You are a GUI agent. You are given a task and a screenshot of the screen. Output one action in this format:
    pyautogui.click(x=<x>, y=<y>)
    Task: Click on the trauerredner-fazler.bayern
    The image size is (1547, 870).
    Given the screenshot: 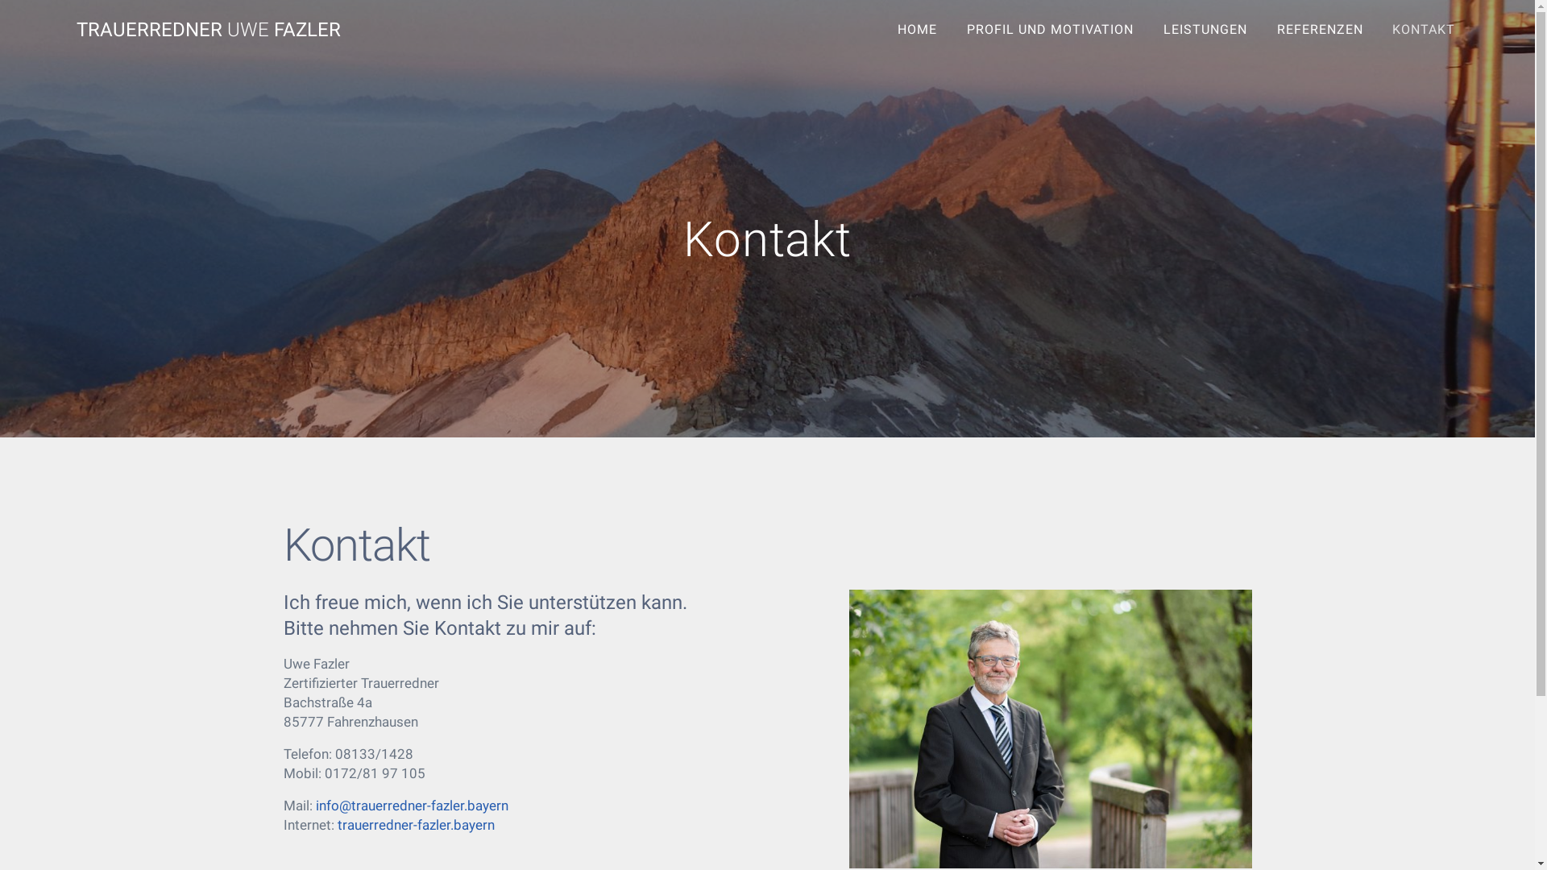 What is the action you would take?
    pyautogui.click(x=416, y=825)
    